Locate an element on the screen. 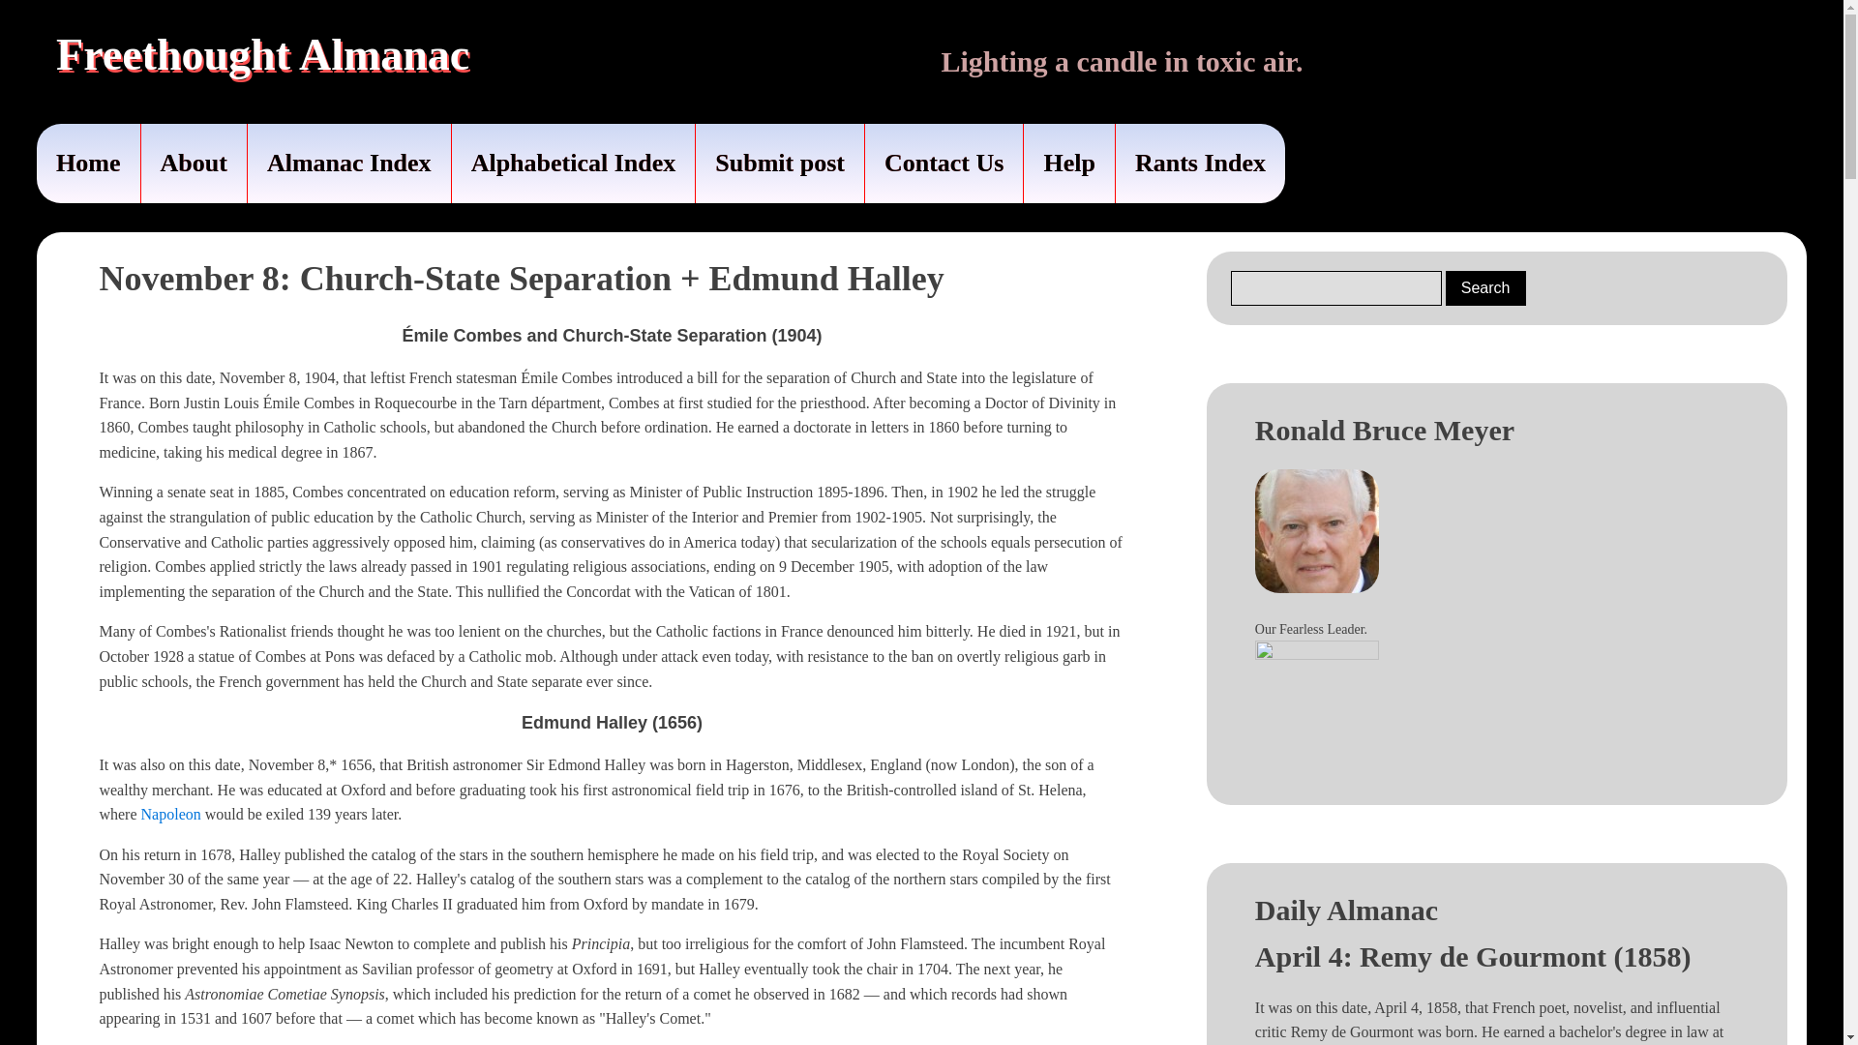  Alphabetical Index is located at coordinates (573, 163).